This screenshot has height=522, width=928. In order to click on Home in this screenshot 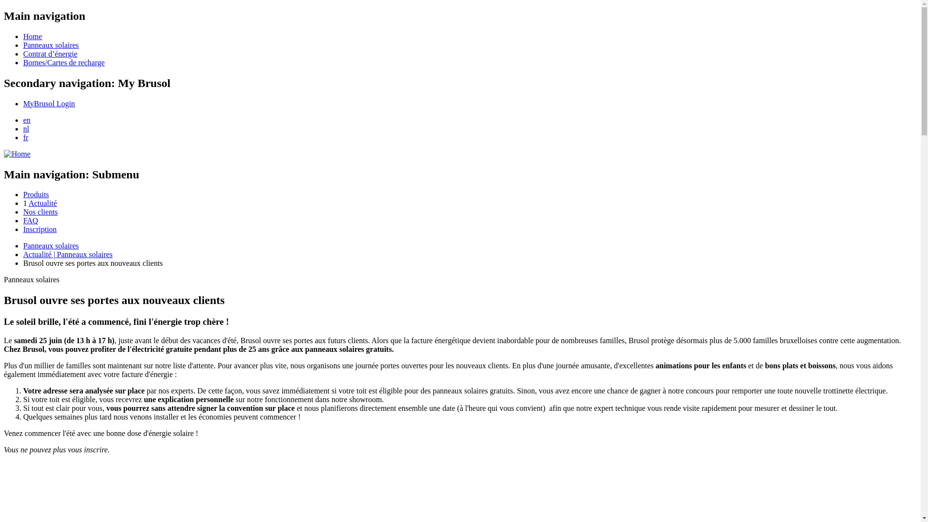, I will do `click(33, 37)`.